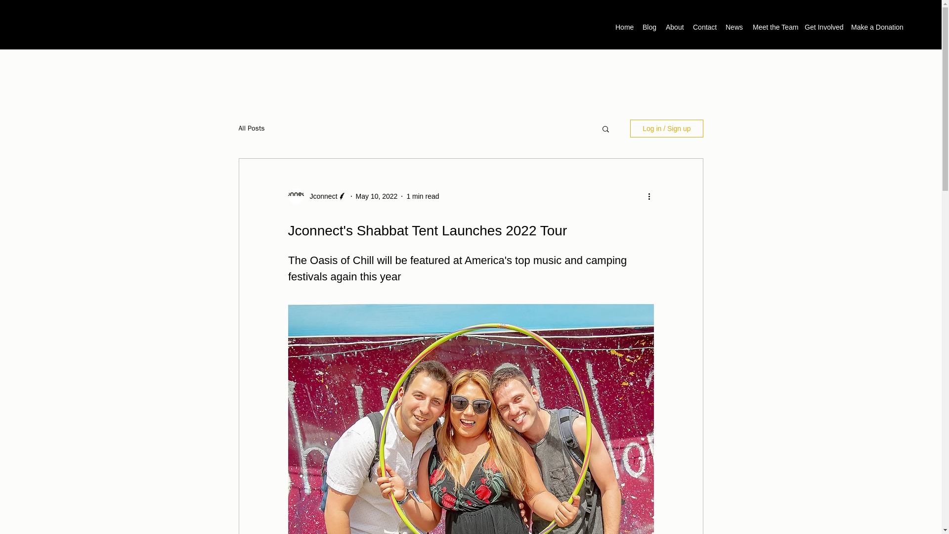  What do you see at coordinates (774, 27) in the screenshot?
I see `Meet the Team` at bounding box center [774, 27].